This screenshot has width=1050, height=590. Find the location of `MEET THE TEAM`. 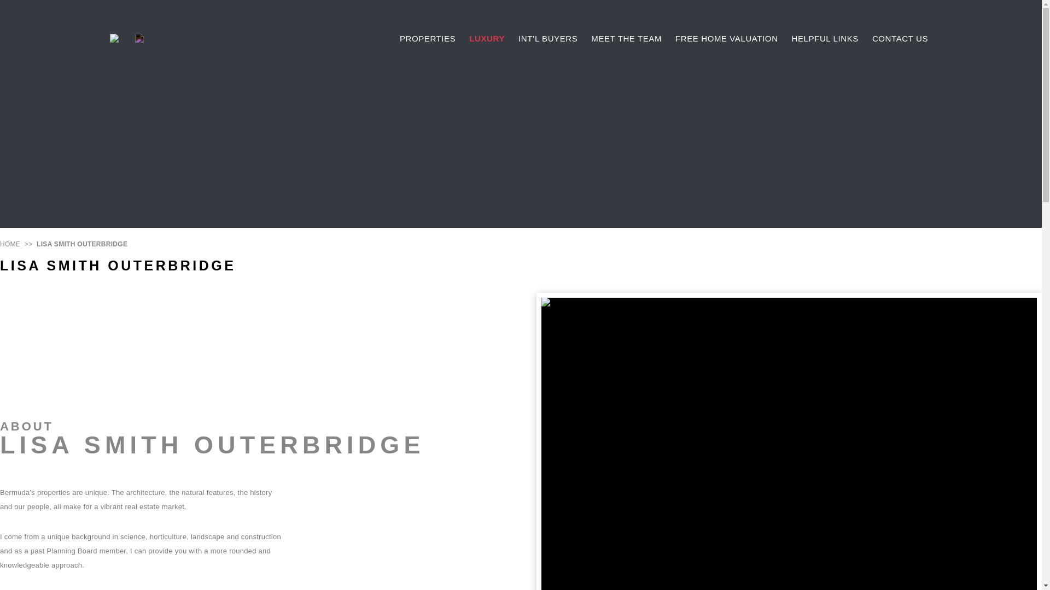

MEET THE TEAM is located at coordinates (626, 37).